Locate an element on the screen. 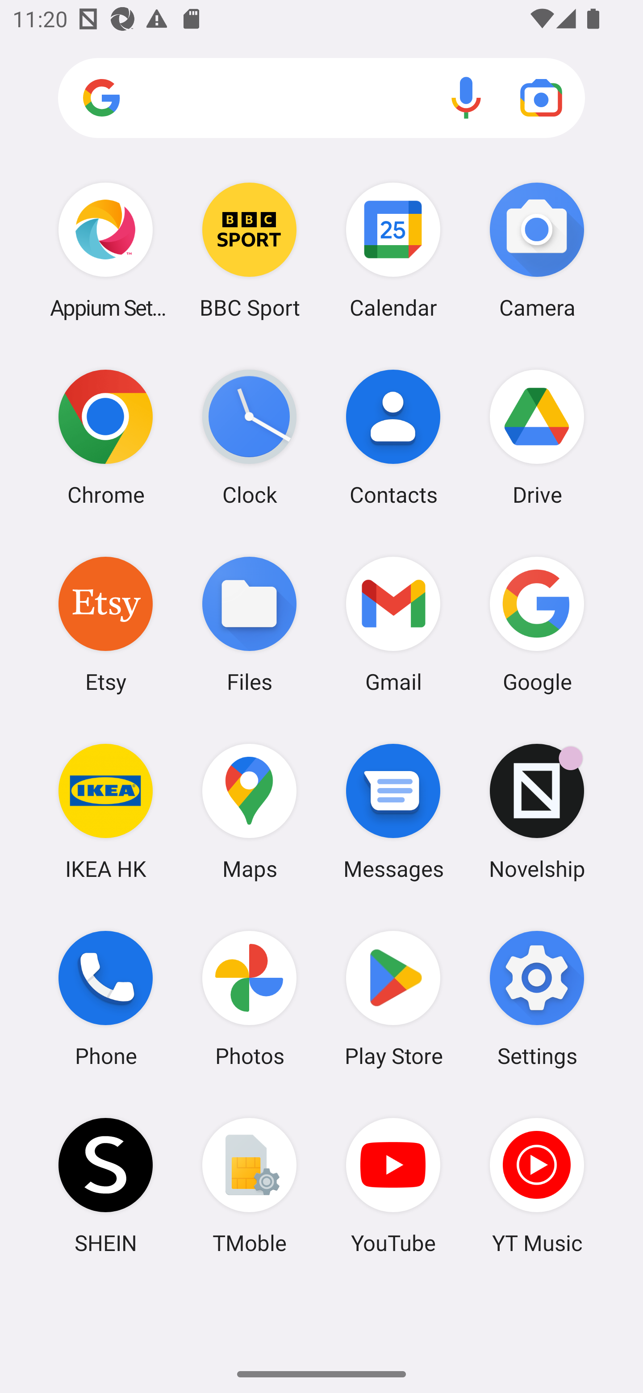  Google Lens is located at coordinates (541, 97).